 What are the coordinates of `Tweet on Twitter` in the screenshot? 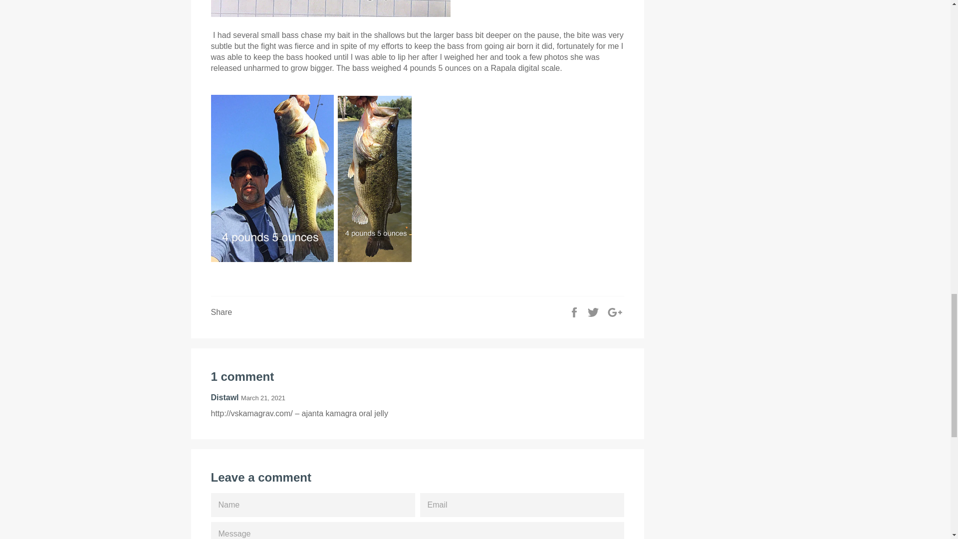 It's located at (594, 311).